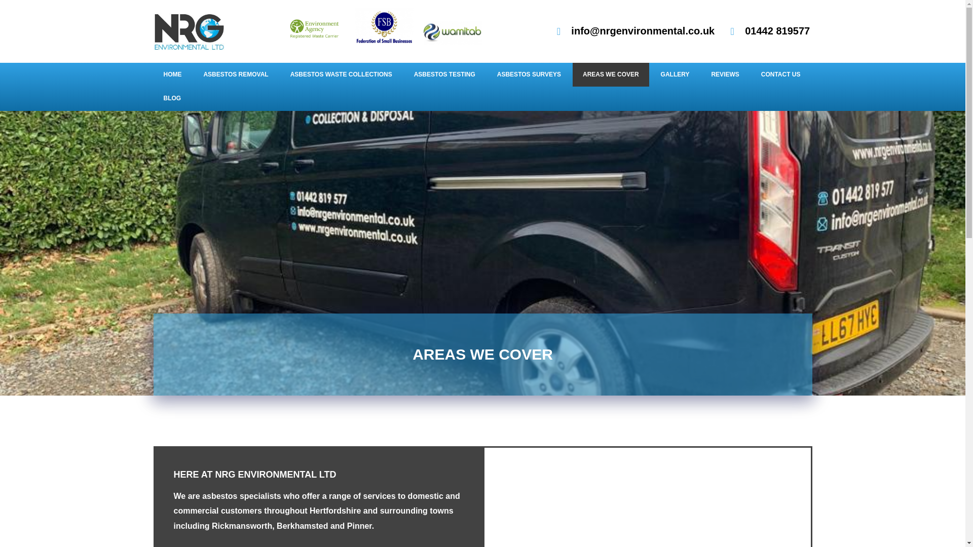 Image resolution: width=973 pixels, height=547 pixels. I want to click on ASBESTOS TESTING, so click(444, 75).